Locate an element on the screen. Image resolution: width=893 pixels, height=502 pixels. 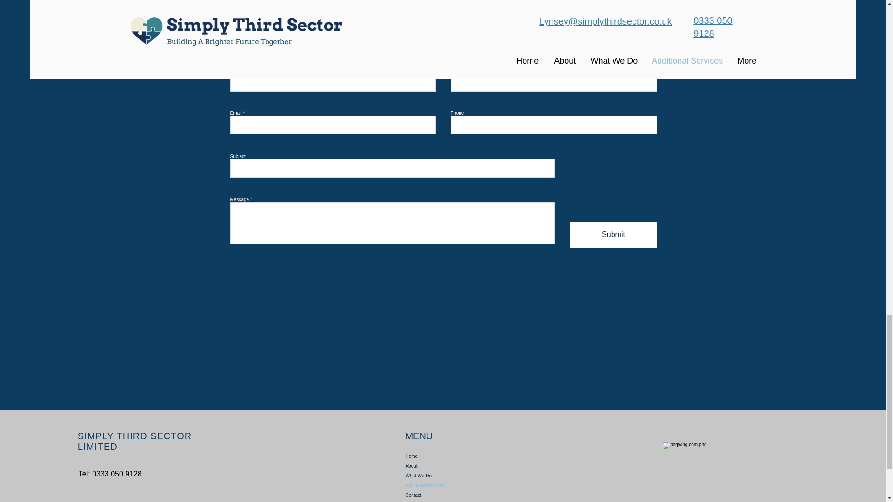
Home is located at coordinates (448, 456).